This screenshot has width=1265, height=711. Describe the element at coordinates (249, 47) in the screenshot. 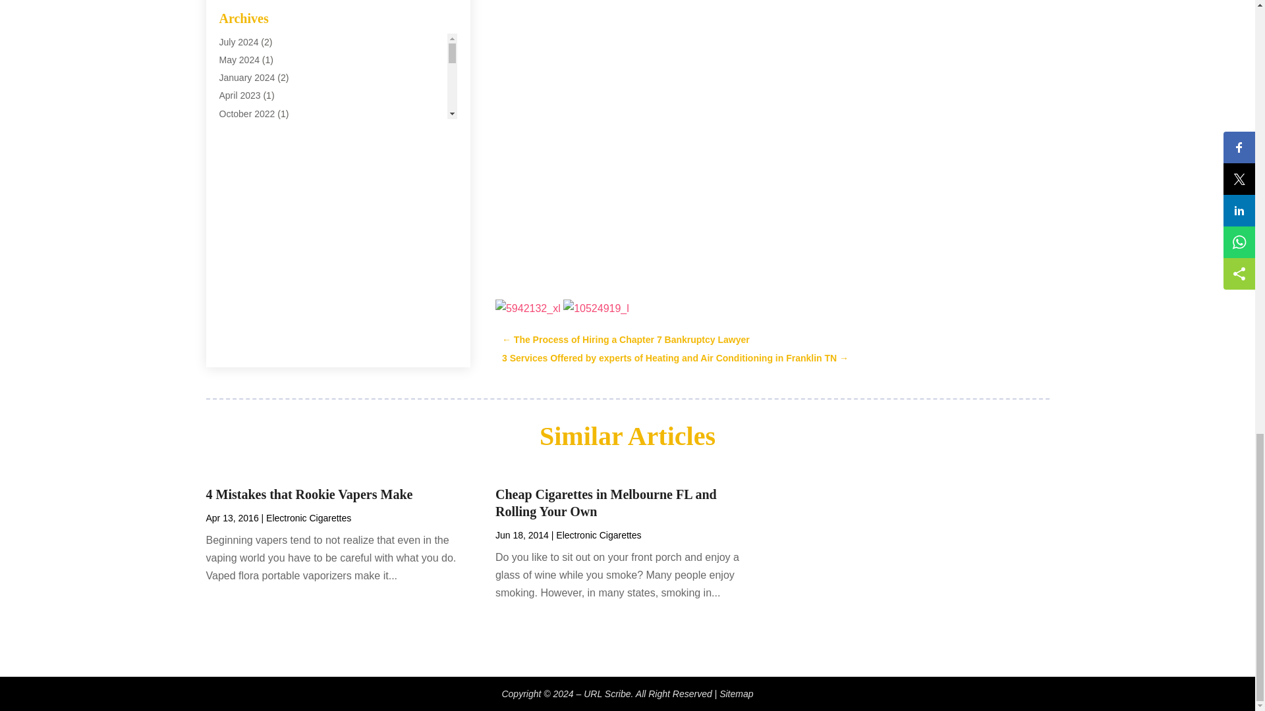

I see `Air Conditioner` at that location.